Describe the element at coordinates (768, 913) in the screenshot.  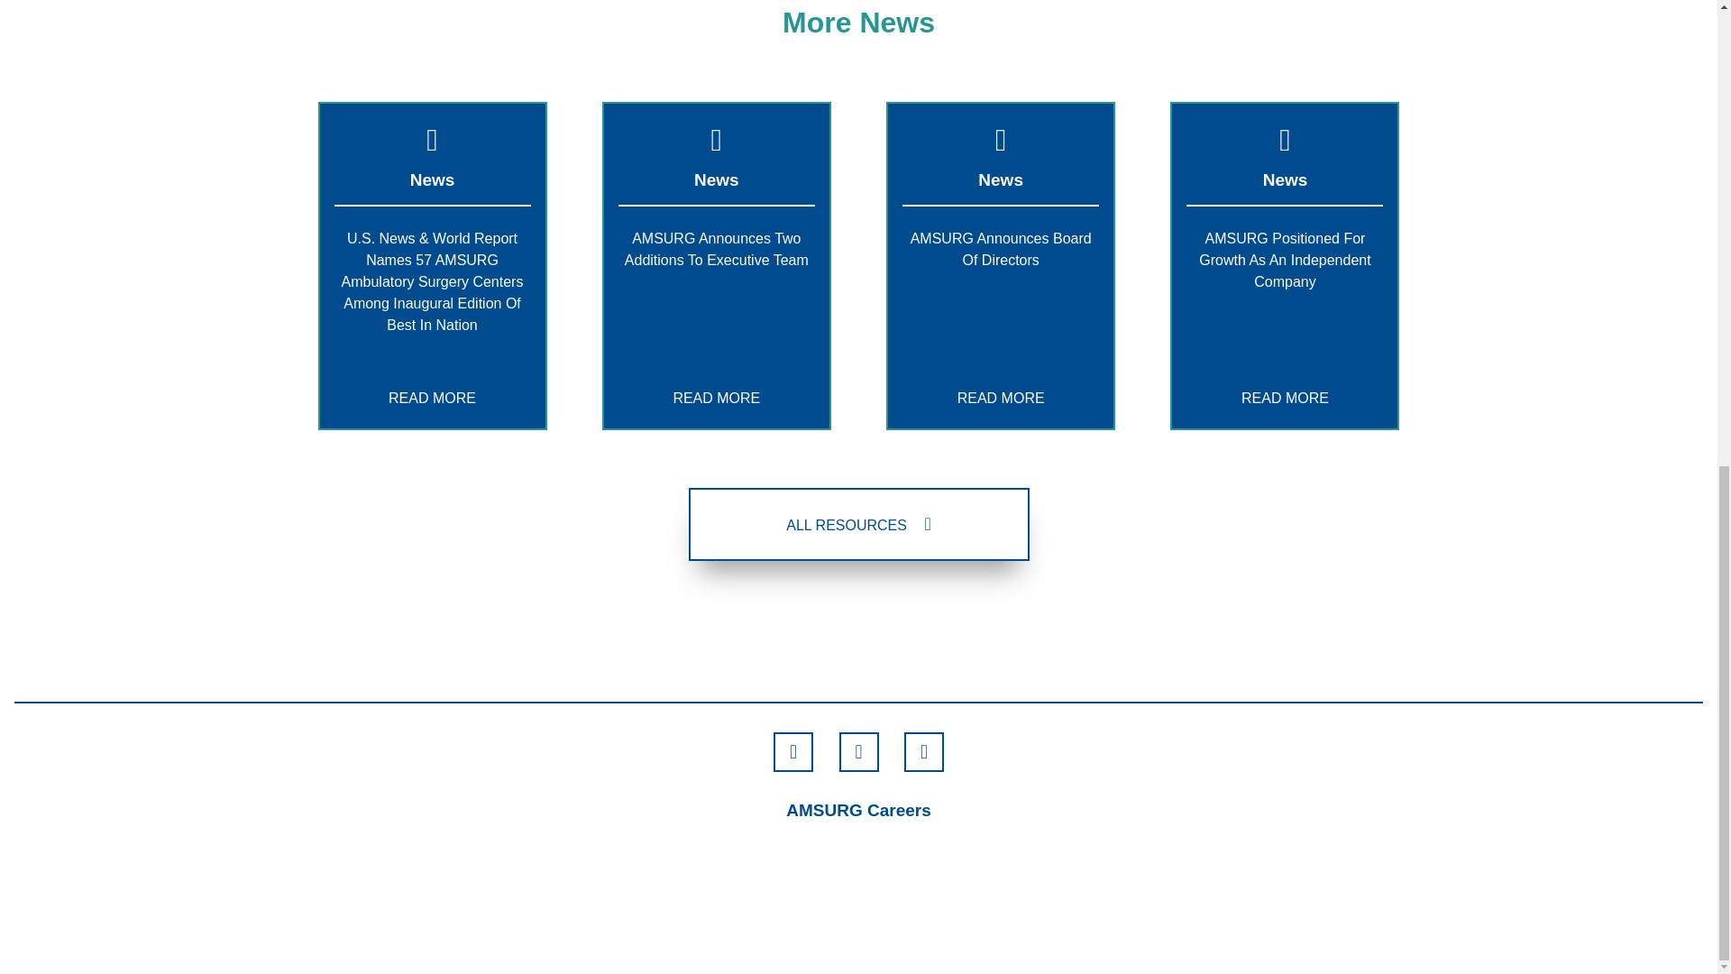
I see `Compliance` at that location.